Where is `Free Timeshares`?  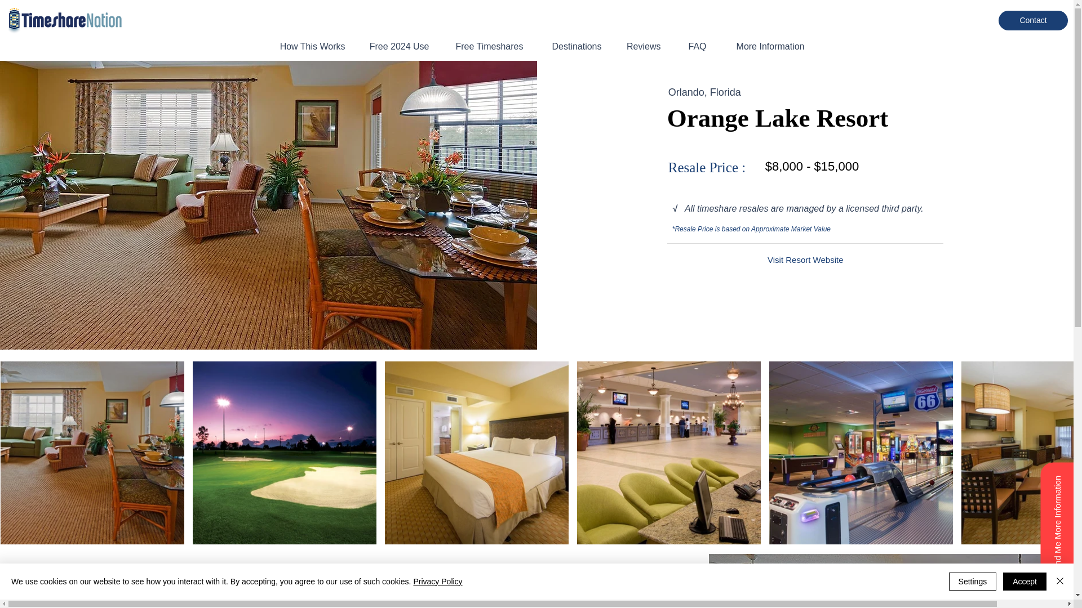 Free Timeshares is located at coordinates (484, 46).